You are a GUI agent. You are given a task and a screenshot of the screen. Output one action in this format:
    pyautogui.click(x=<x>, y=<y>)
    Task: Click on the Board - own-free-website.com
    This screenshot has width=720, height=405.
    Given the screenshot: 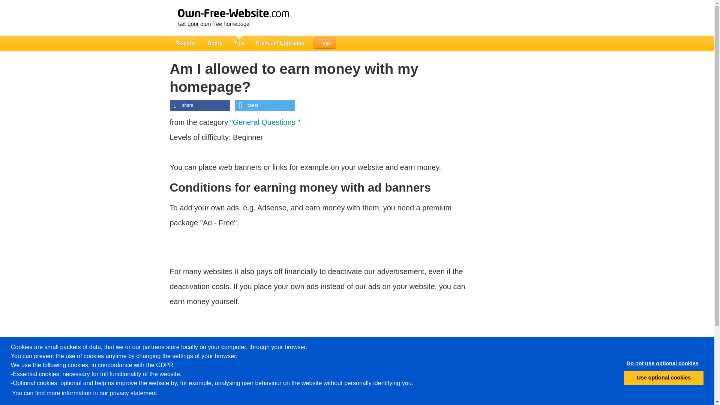 What is the action you would take?
    pyautogui.click(x=215, y=43)
    